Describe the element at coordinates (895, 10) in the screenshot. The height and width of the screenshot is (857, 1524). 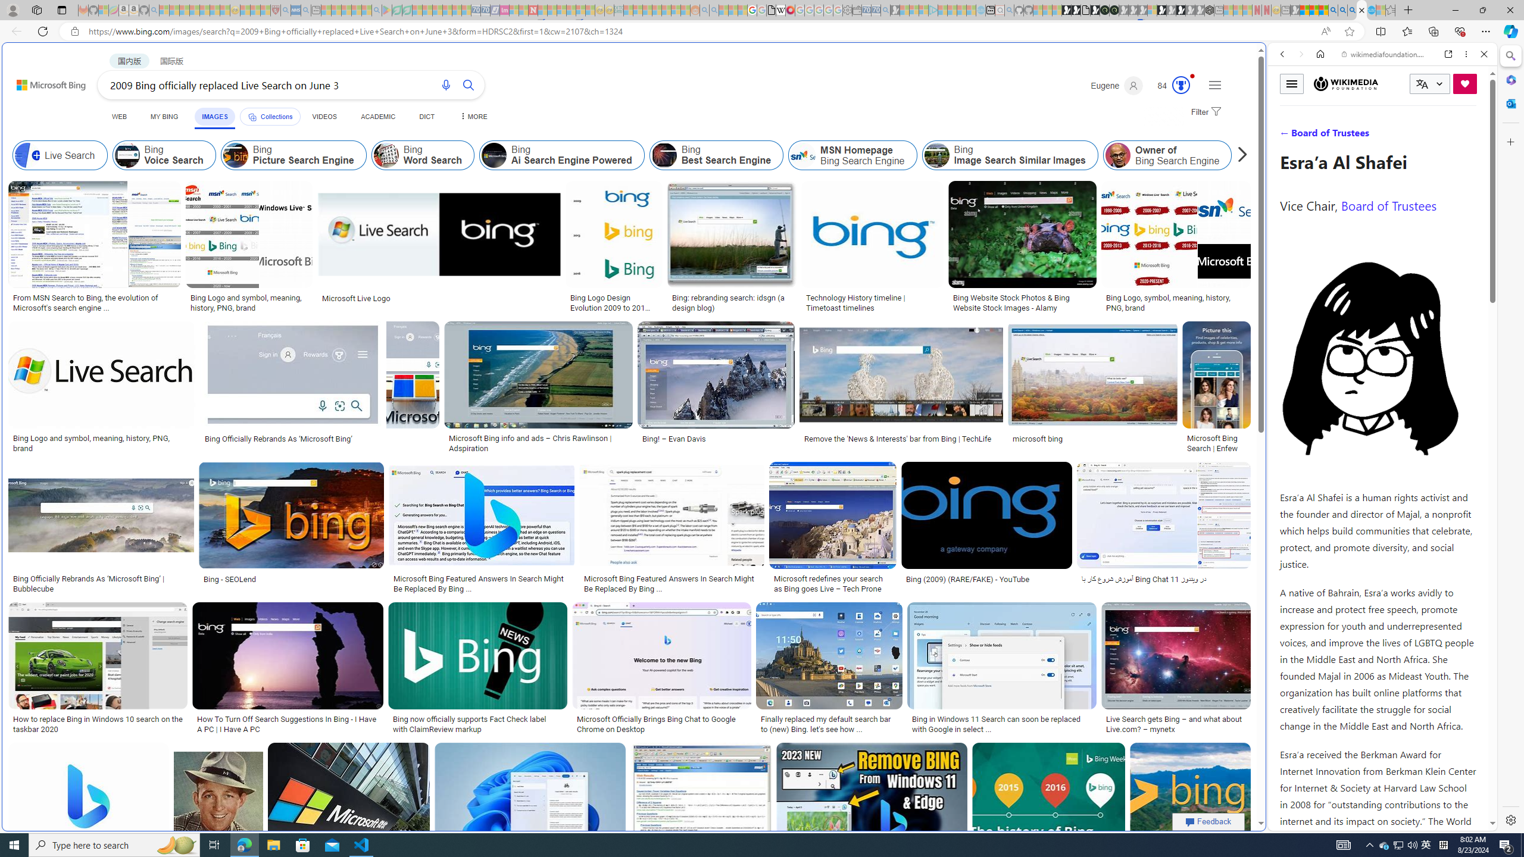
I see `Microsoft Start Gaming - Sleeping` at that location.